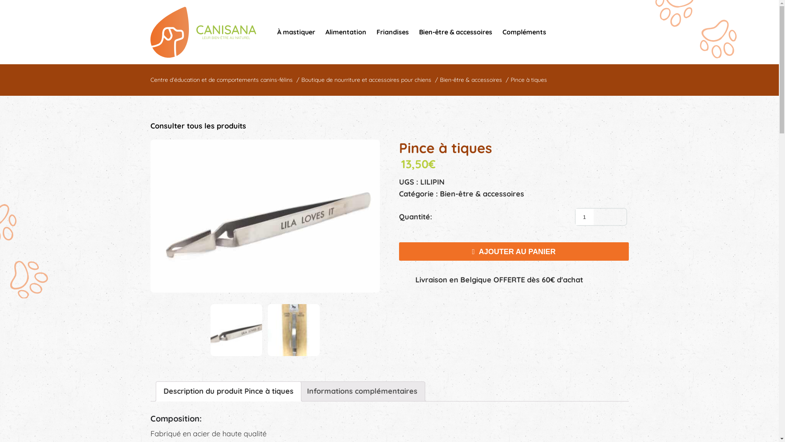  I want to click on Alimentation, so click(346, 32).